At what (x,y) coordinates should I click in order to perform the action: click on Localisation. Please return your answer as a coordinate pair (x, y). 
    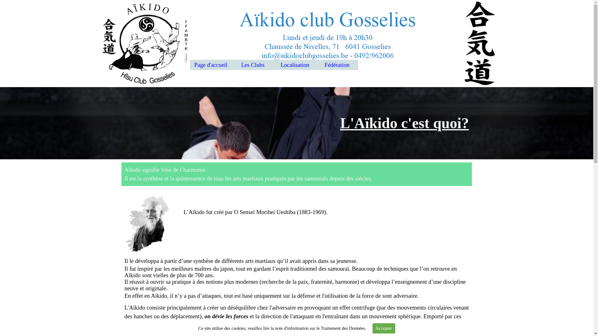
    Looking at the image, I should click on (295, 65).